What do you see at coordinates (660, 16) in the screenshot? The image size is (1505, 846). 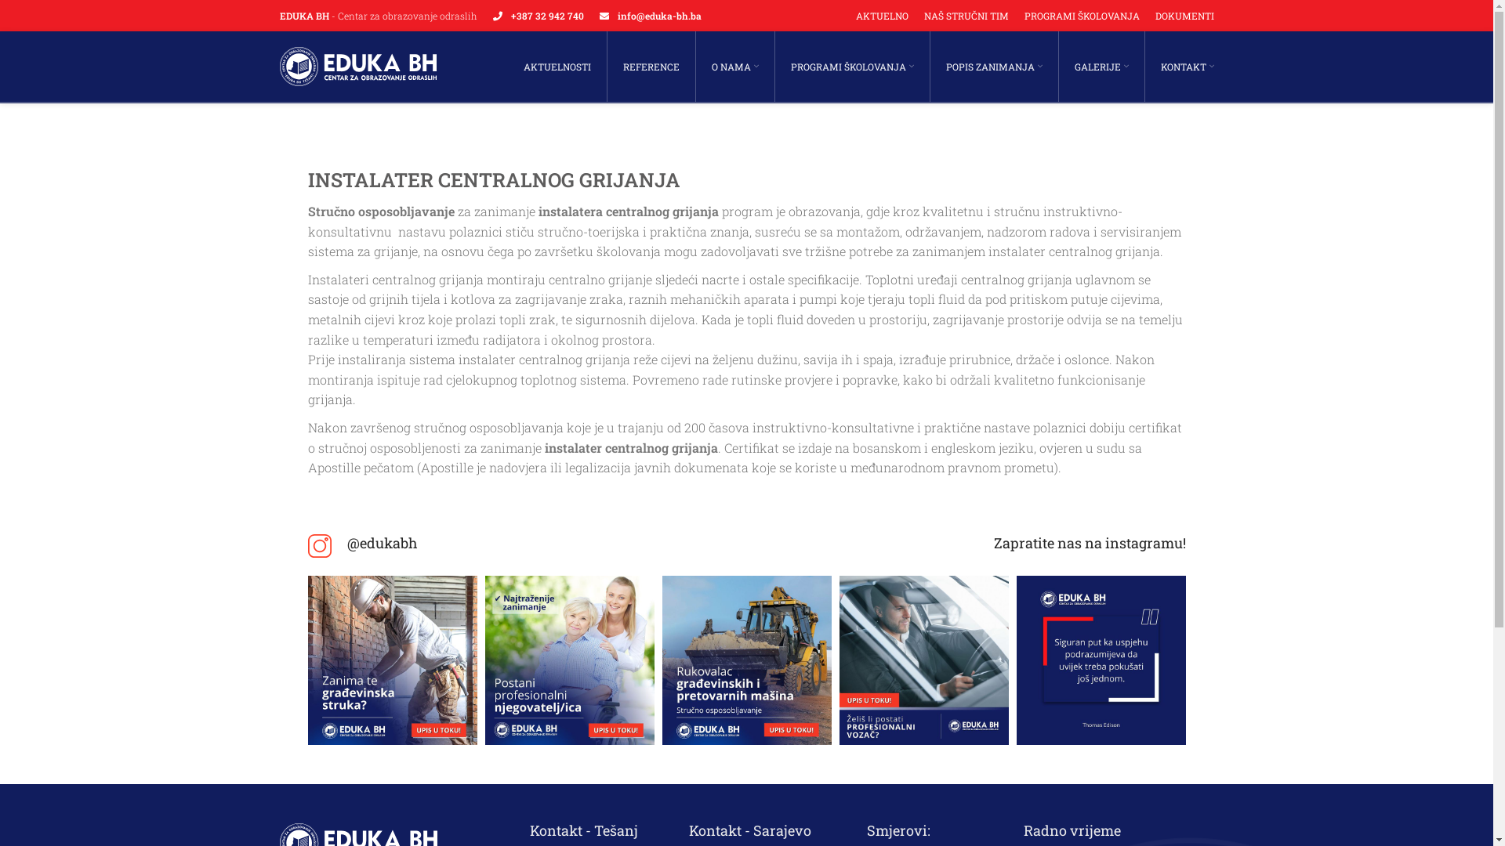 I see `info@eduka-bh.ba` at bounding box center [660, 16].